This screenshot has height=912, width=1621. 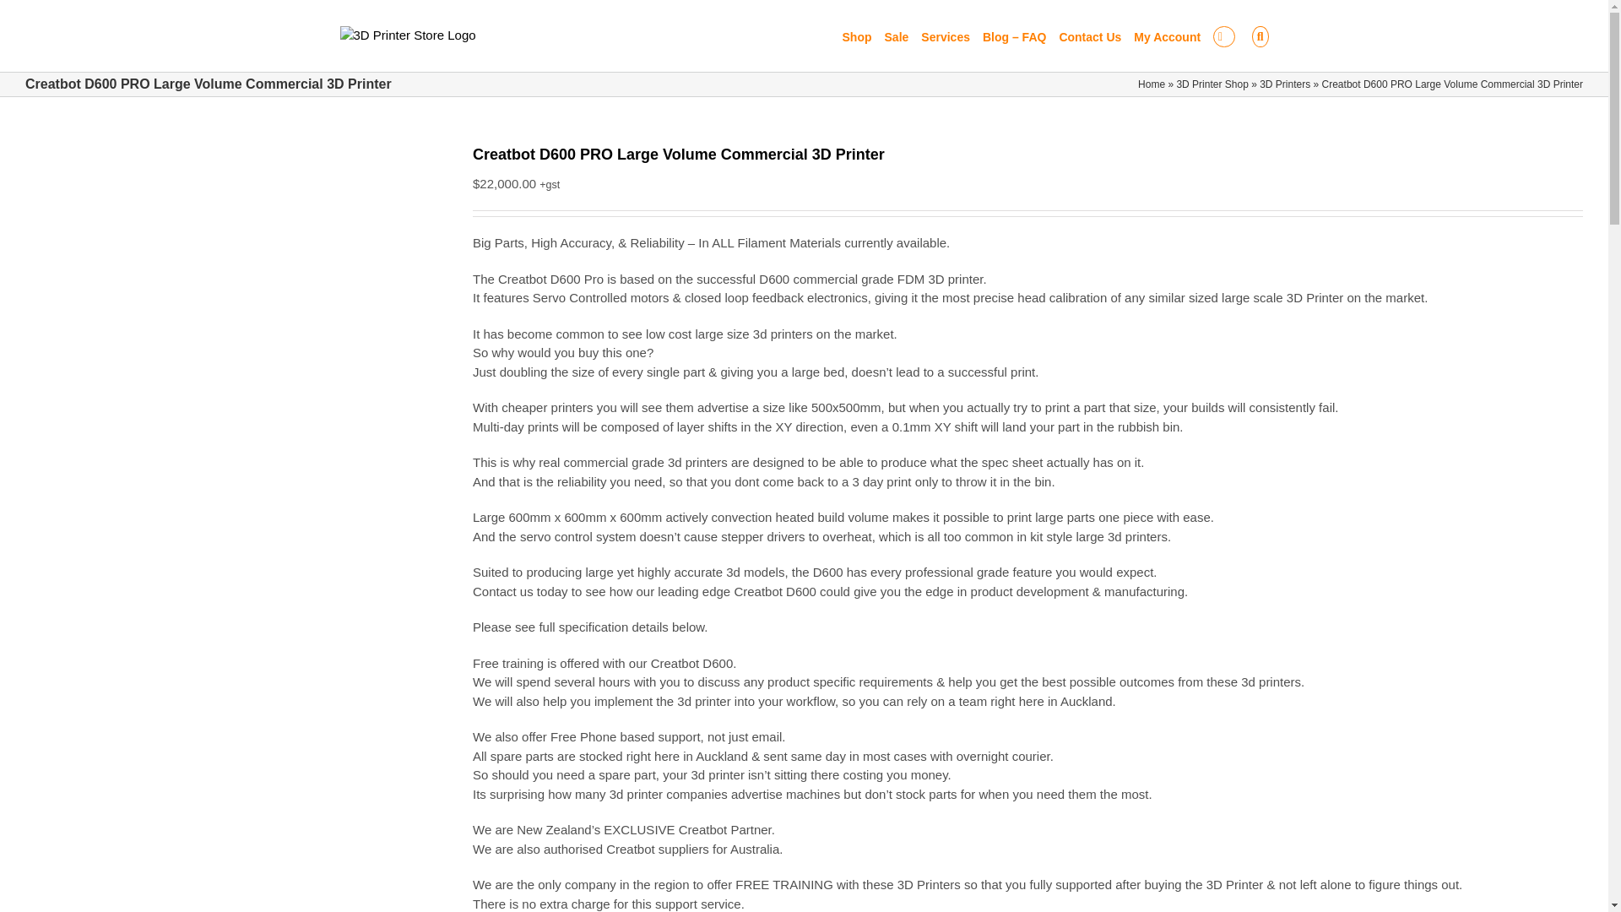 I want to click on Contact Us, so click(x=1089, y=35).